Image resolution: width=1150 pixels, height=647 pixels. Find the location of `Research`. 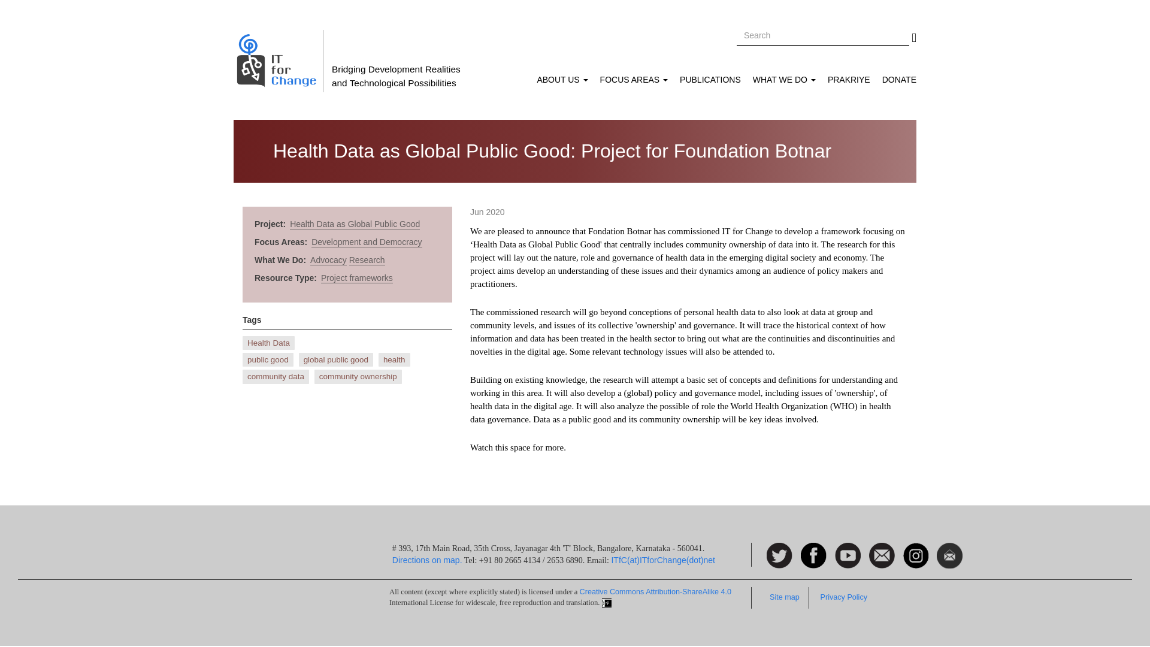

Research is located at coordinates (367, 260).